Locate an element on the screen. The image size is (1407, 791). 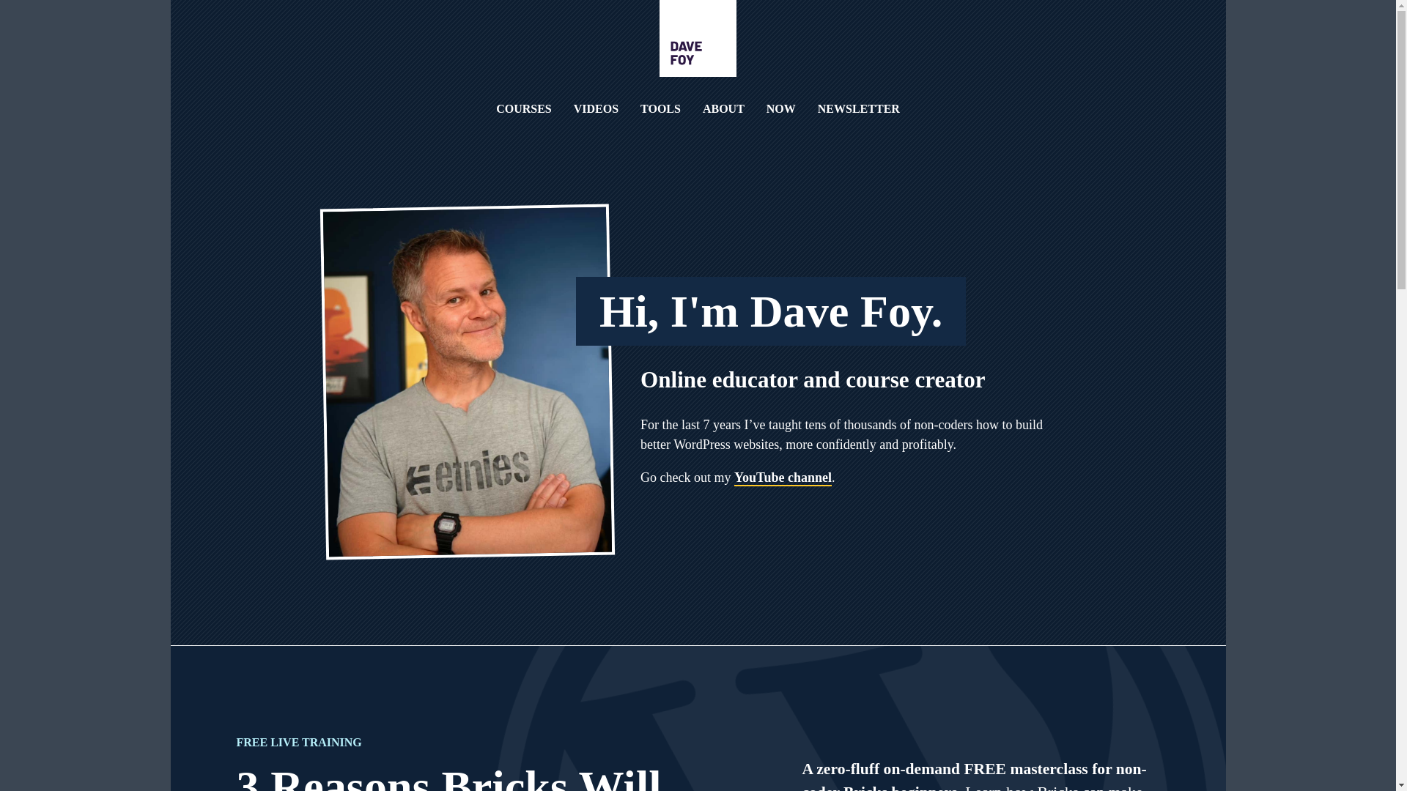
ABOUT is located at coordinates (723, 108).